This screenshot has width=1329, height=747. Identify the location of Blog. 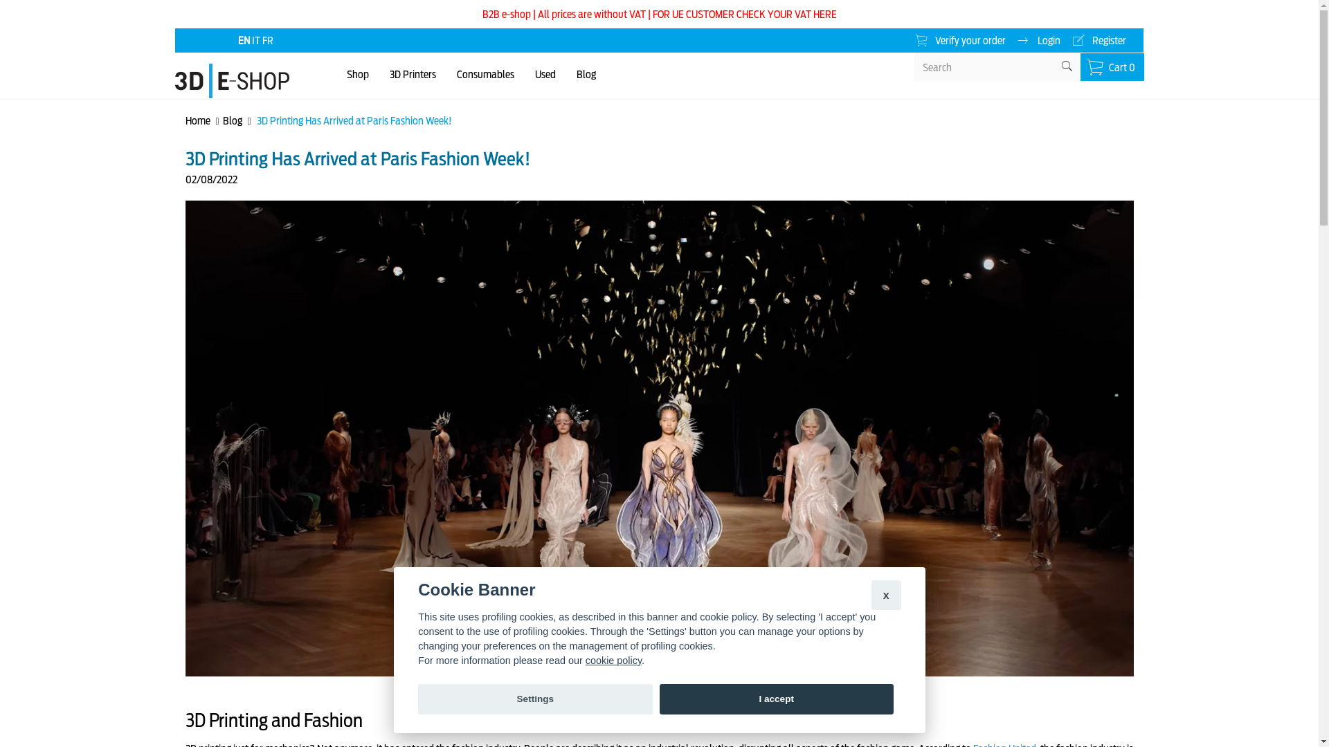
(233, 120).